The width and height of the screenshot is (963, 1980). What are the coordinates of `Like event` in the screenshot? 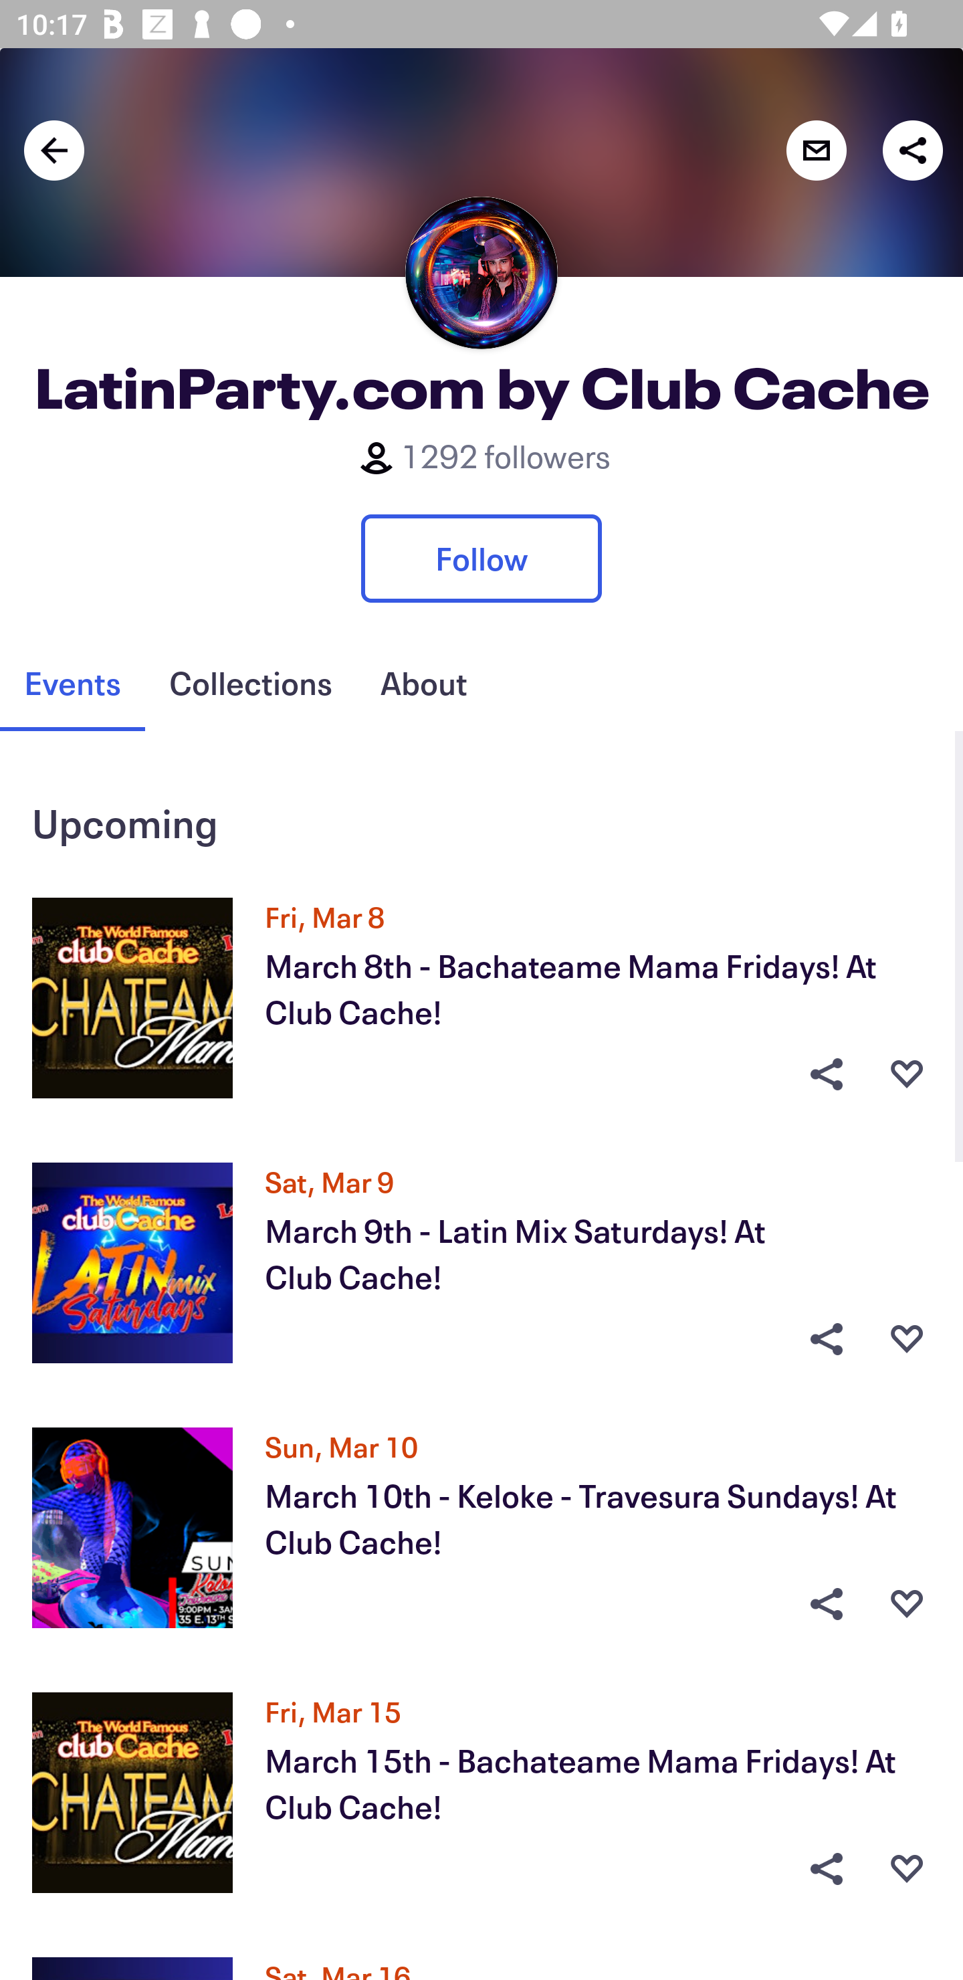 It's located at (907, 1869).